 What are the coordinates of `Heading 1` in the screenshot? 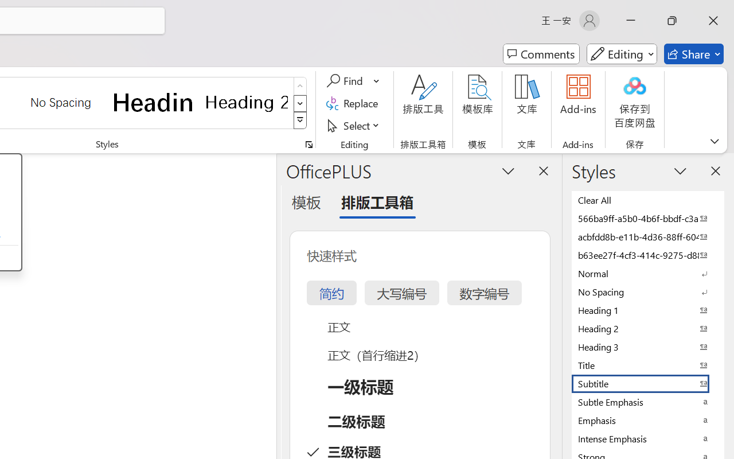 It's located at (154, 102).